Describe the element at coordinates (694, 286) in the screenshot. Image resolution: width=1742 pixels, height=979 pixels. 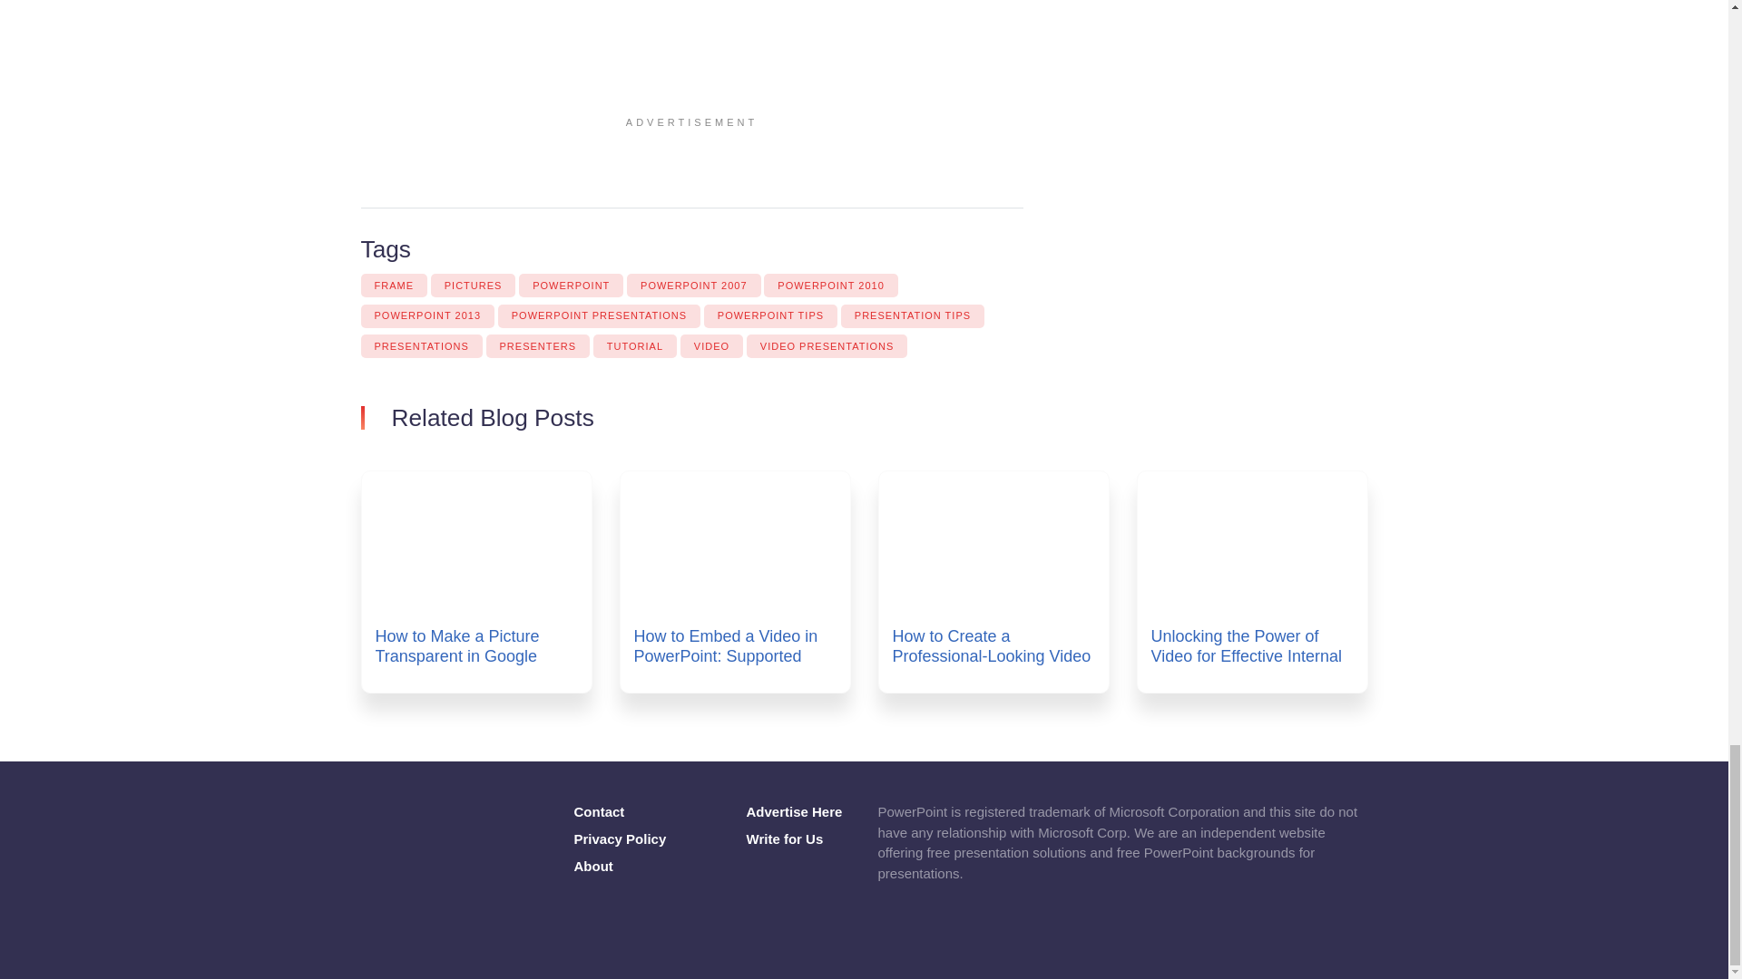
I see `POWERPOINT 2007` at that location.